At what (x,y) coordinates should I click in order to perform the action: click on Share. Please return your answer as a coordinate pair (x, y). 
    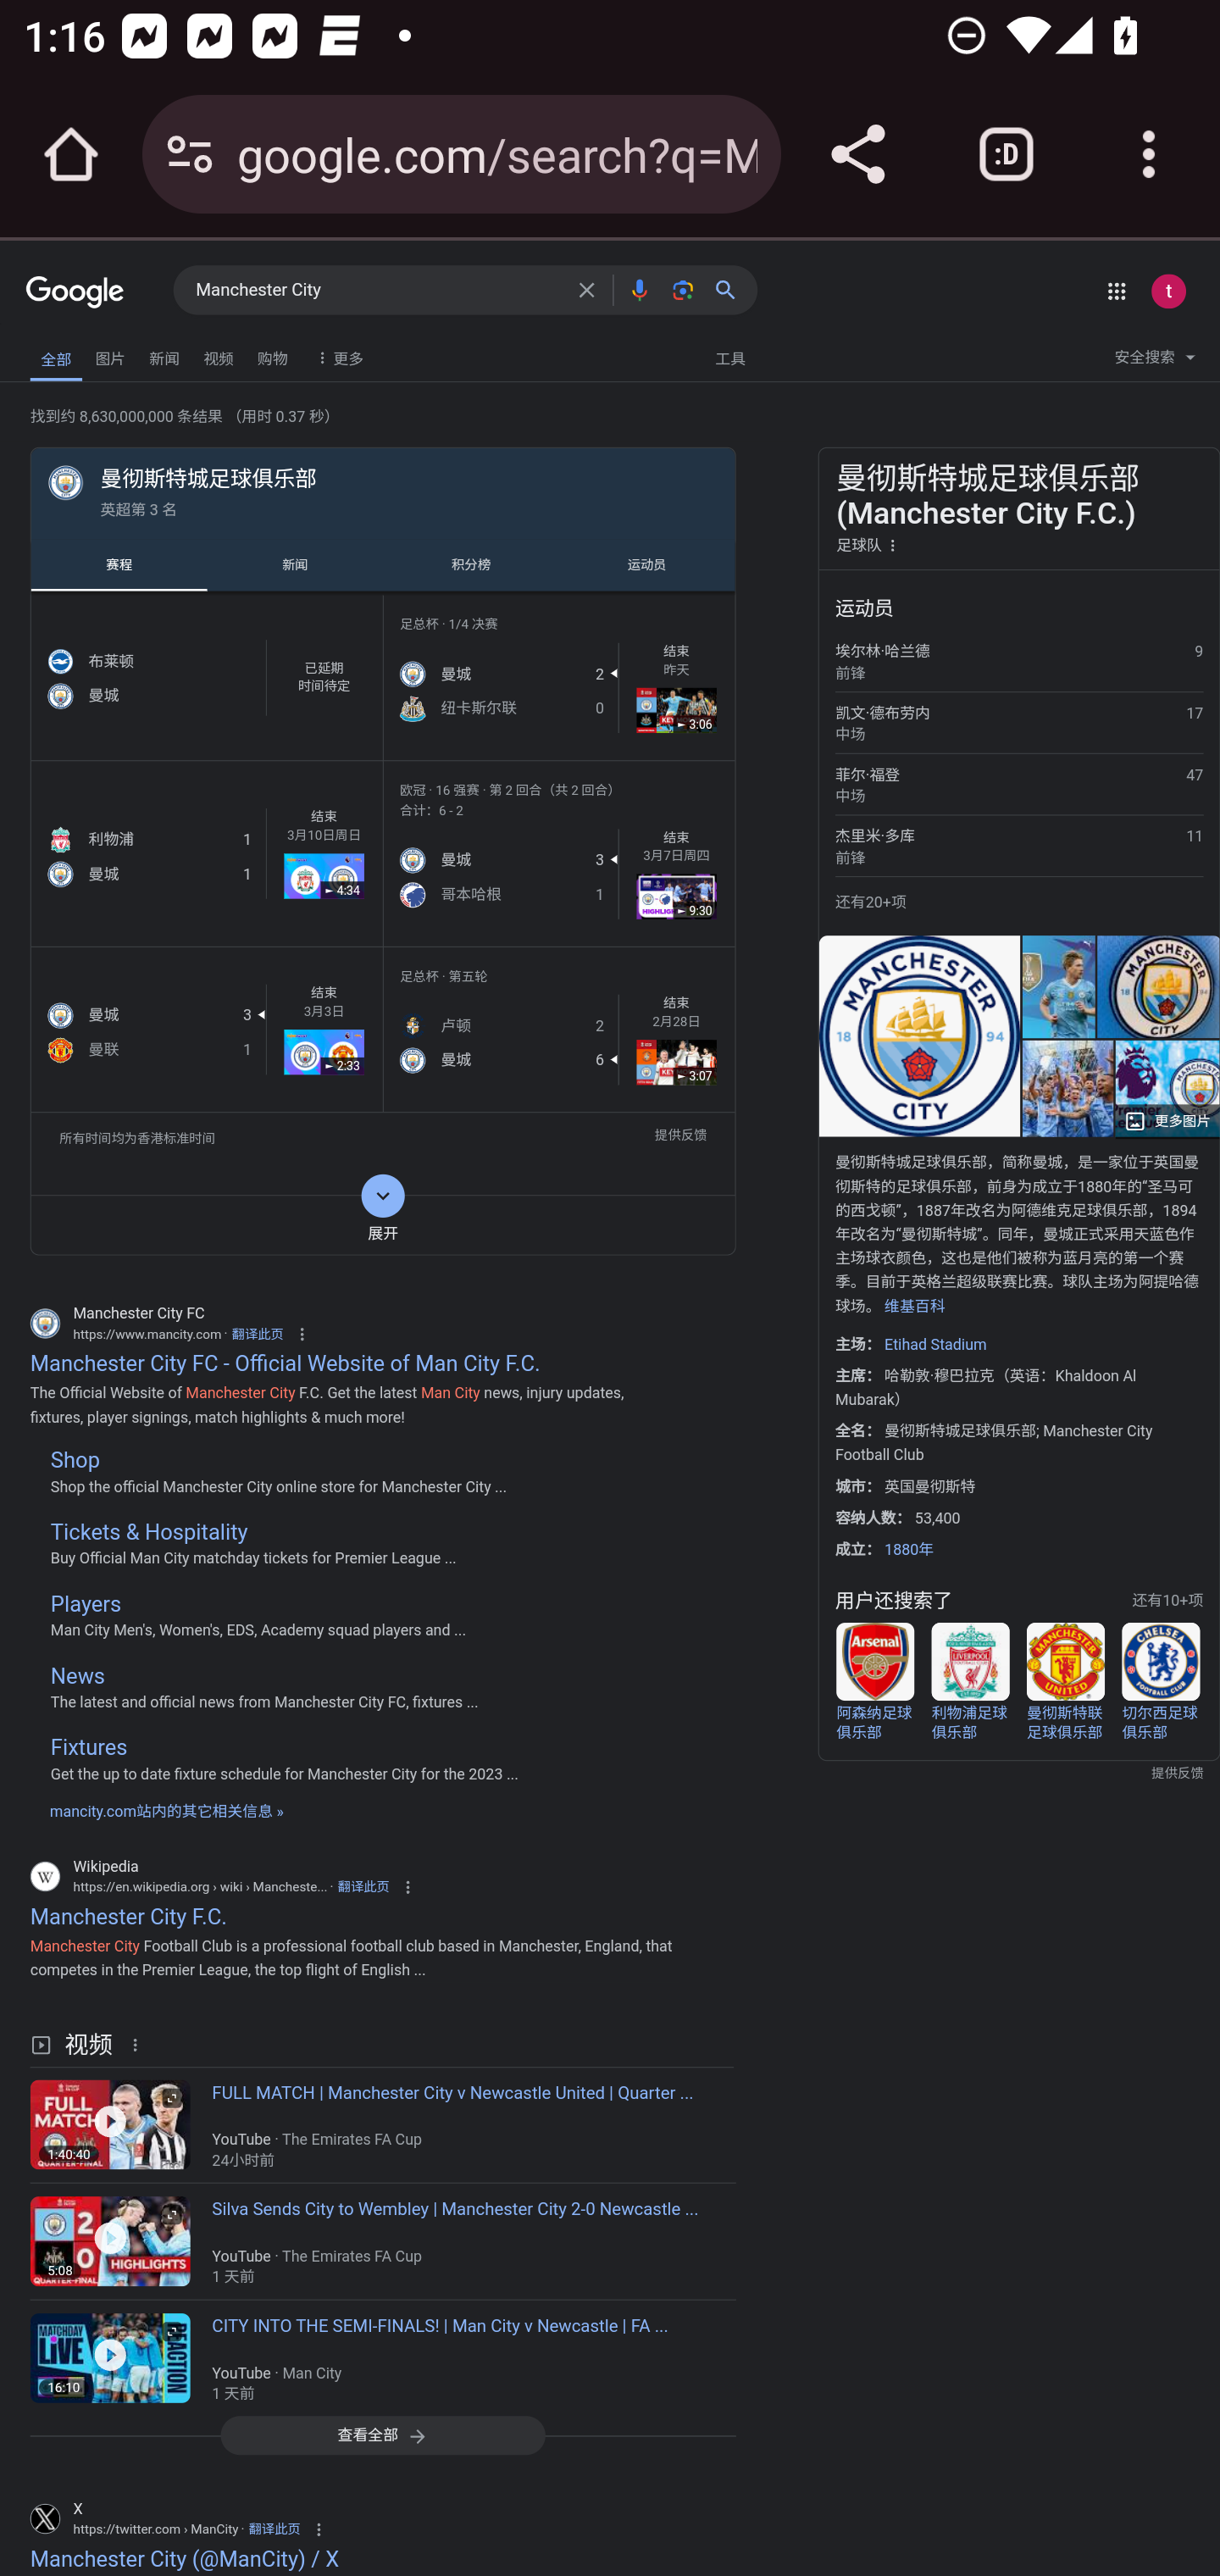
    Looking at the image, I should click on (857, 154).